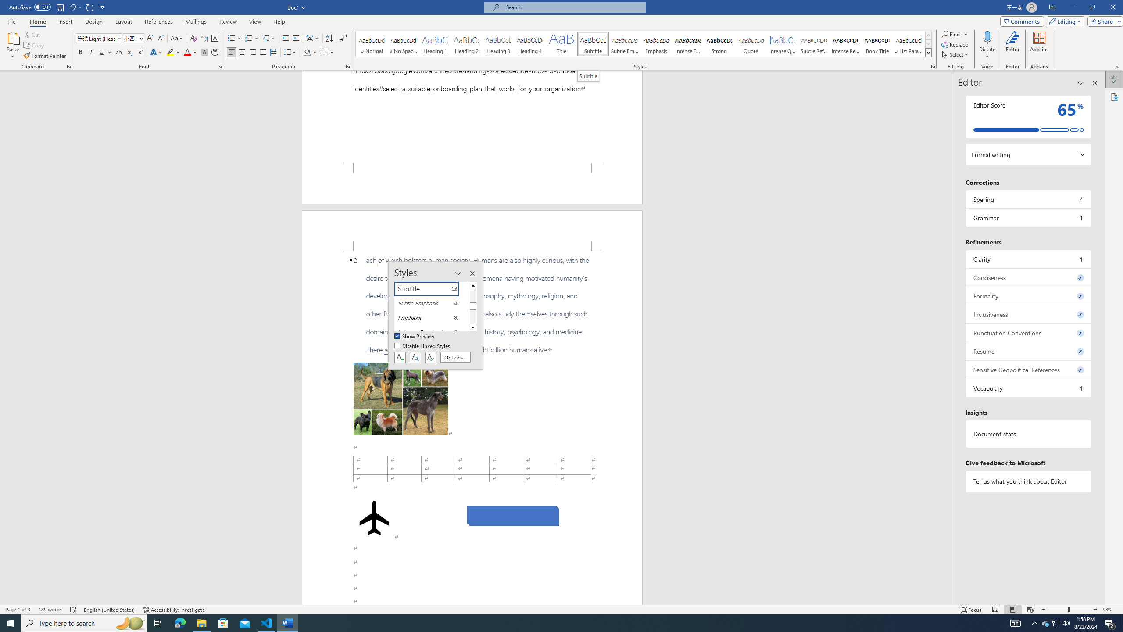 The width and height of the screenshot is (1123, 632). Describe the element at coordinates (719, 44) in the screenshot. I see `Strong` at that location.